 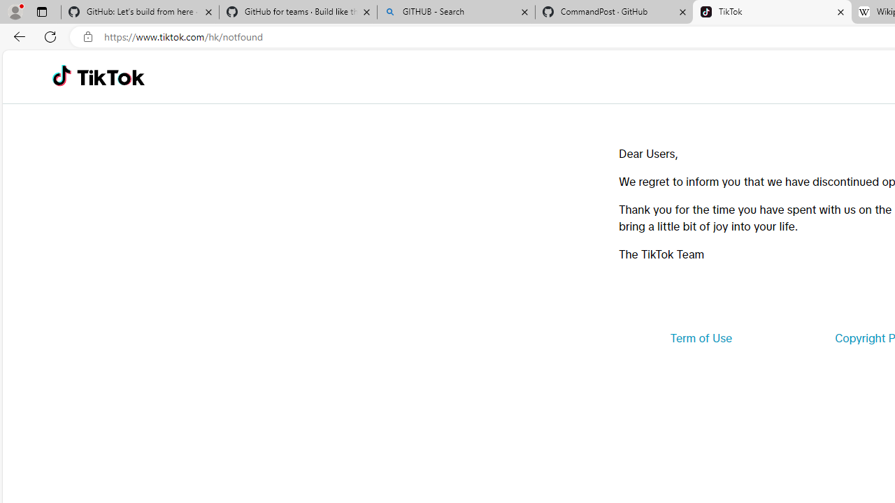 I want to click on GITHUB - Search, so click(x=456, y=13).